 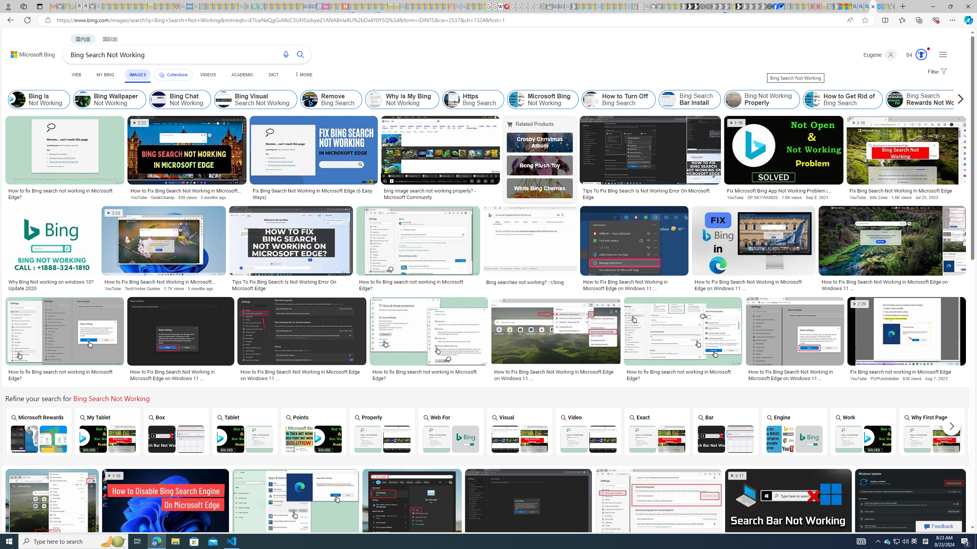 What do you see at coordinates (669, 100) in the screenshot?
I see `Bing Search Bar Install` at bounding box center [669, 100].